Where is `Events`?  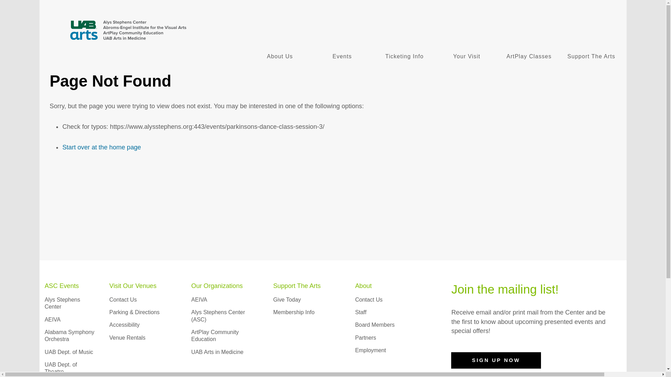
Events is located at coordinates (342, 57).